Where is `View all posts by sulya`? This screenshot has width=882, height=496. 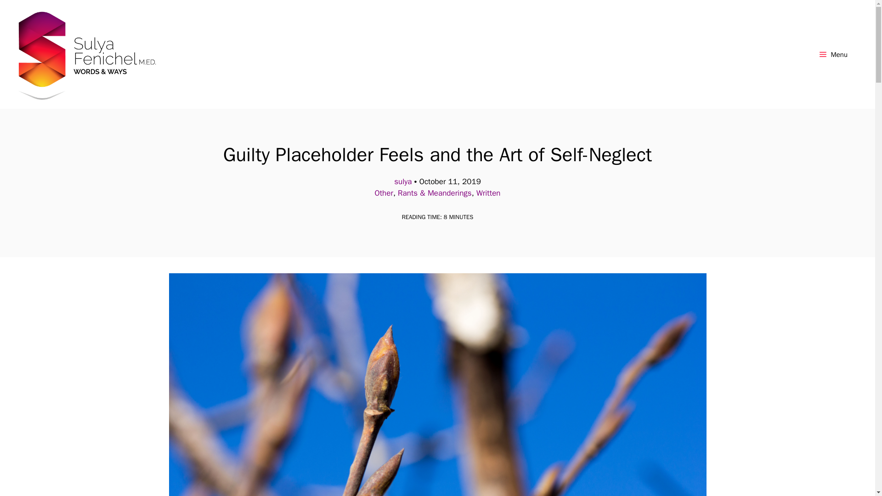 View all posts by sulya is located at coordinates (403, 181).